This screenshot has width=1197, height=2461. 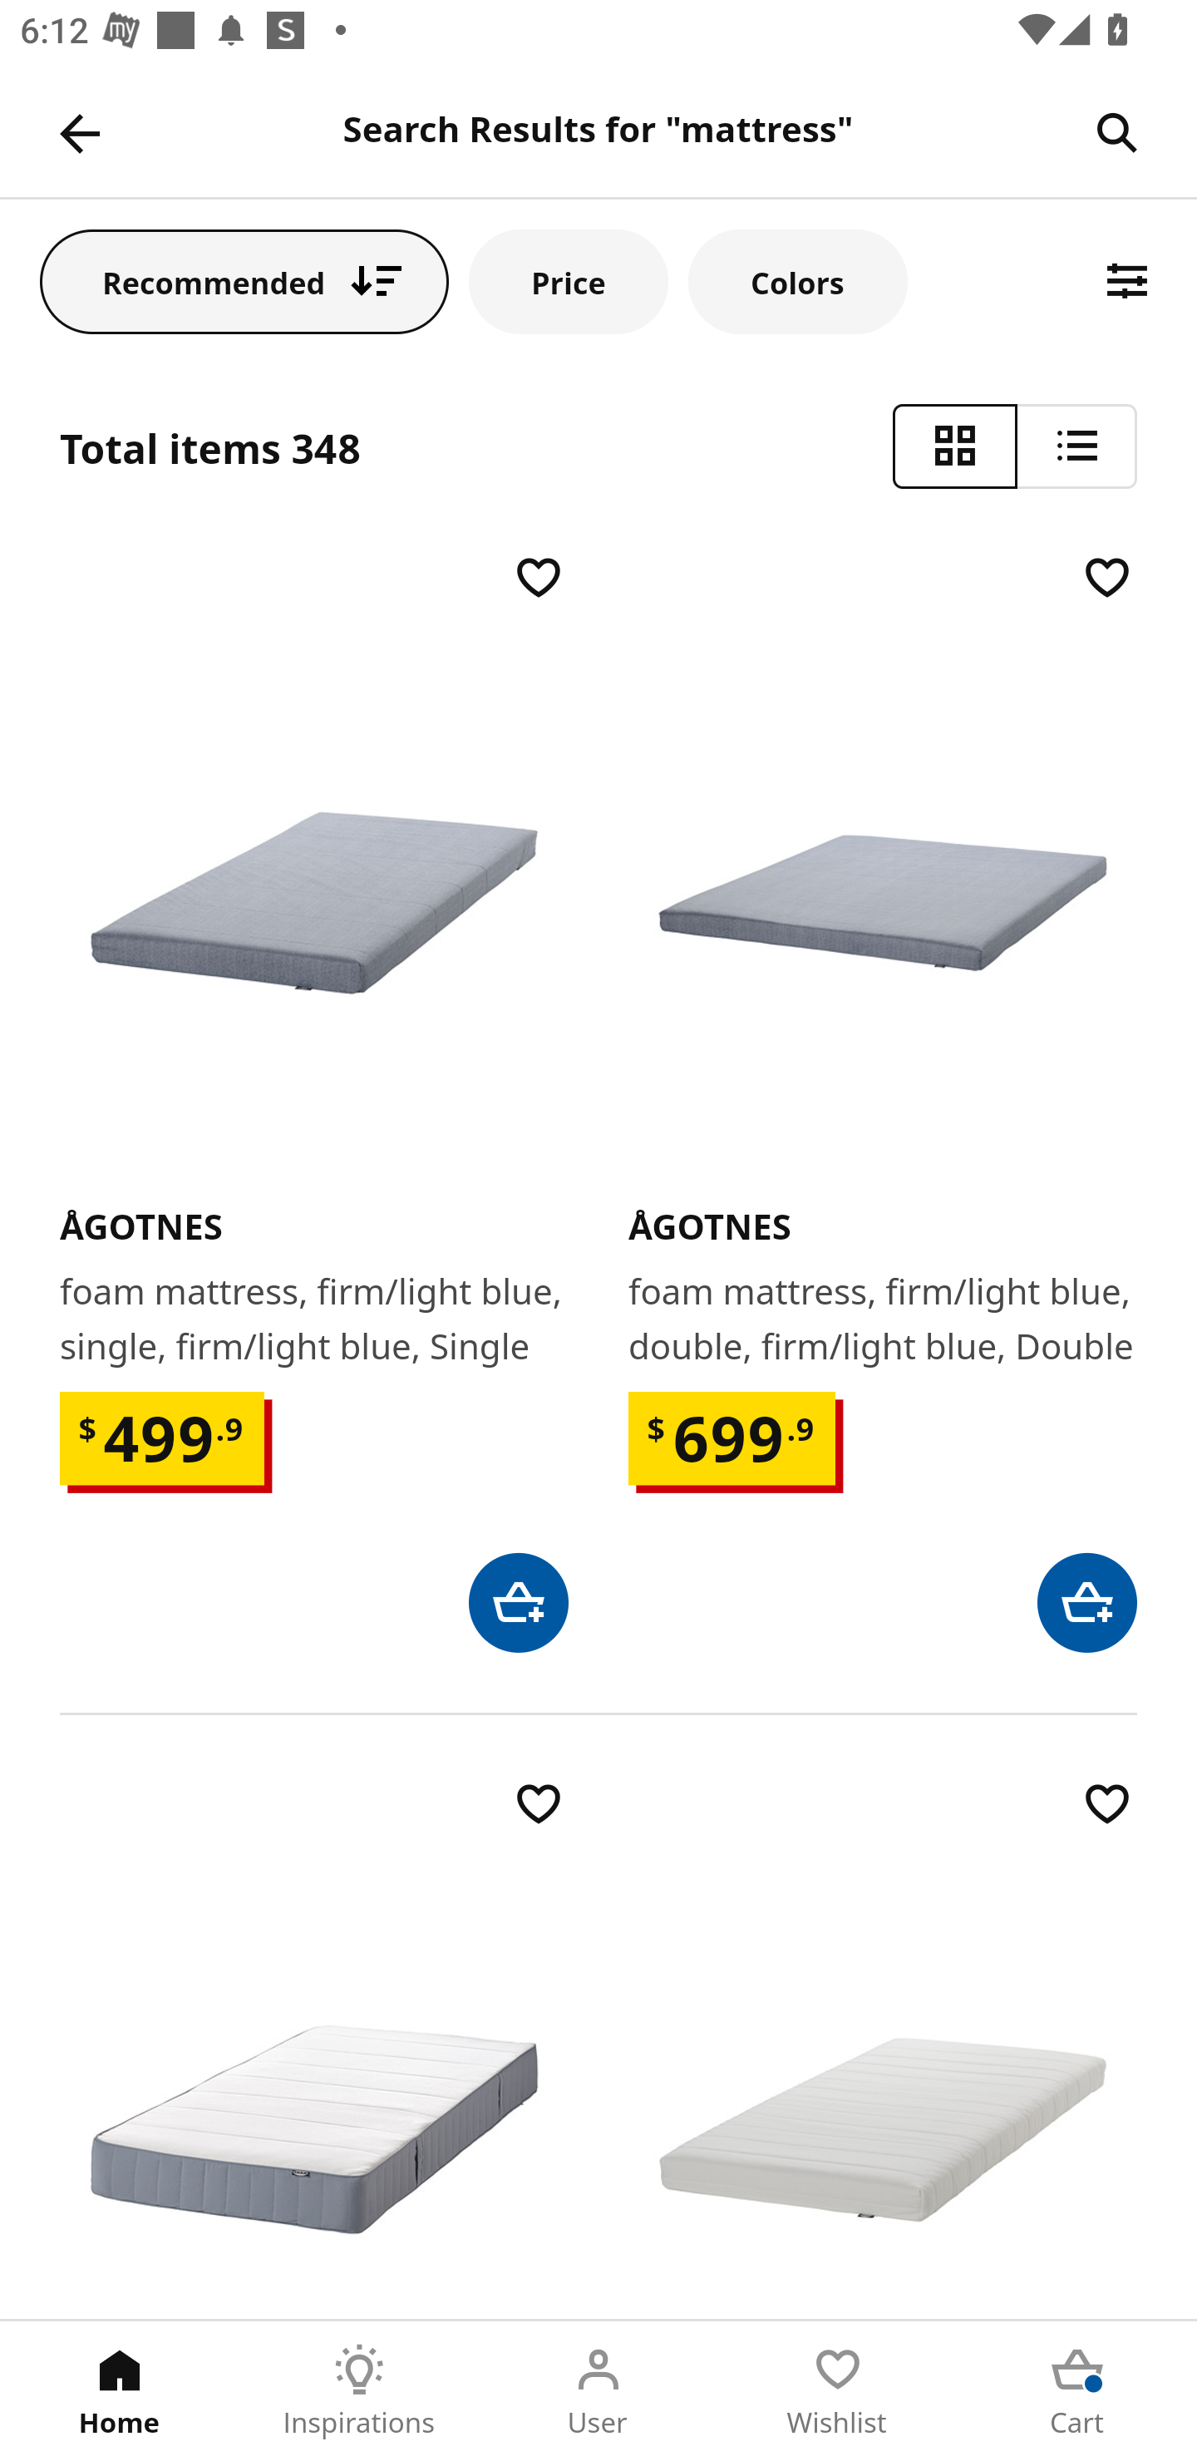 What do you see at coordinates (120, 2391) in the screenshot?
I see `Home
Tab 1 of 5` at bounding box center [120, 2391].